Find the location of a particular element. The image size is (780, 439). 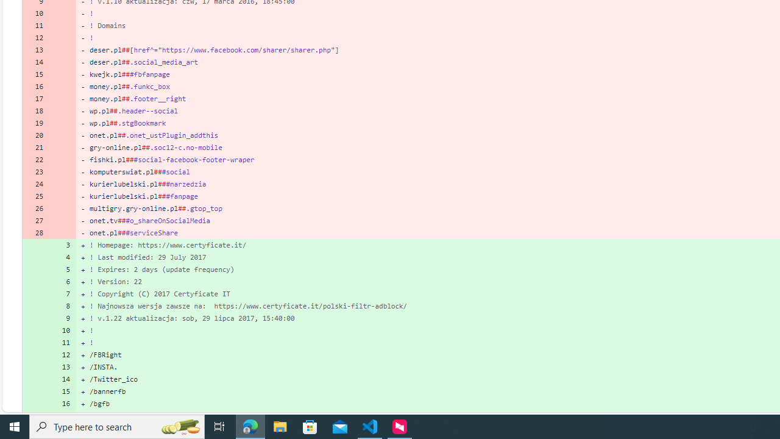

17 is located at coordinates (62, 415).